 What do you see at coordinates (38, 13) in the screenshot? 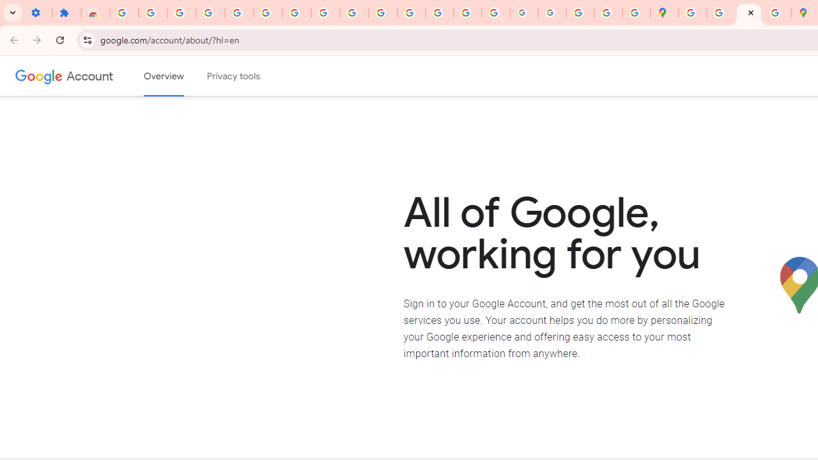
I see `Settings - On startup` at bounding box center [38, 13].